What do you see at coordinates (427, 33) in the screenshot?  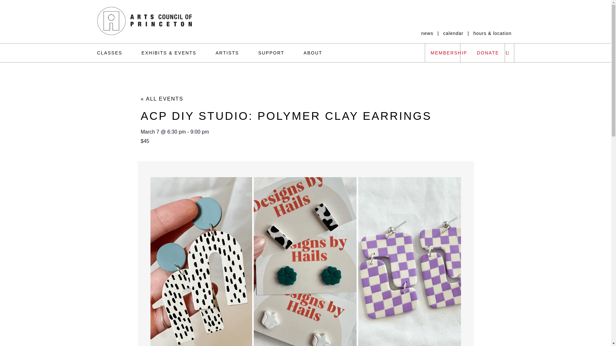 I see `news` at bounding box center [427, 33].